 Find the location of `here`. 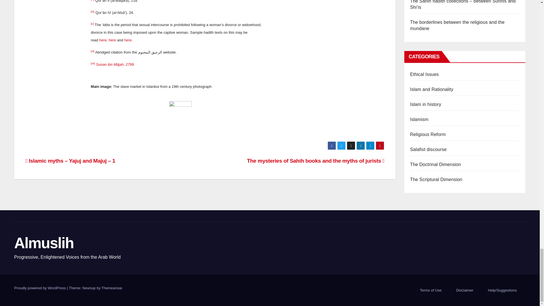

here is located at coordinates (127, 40).